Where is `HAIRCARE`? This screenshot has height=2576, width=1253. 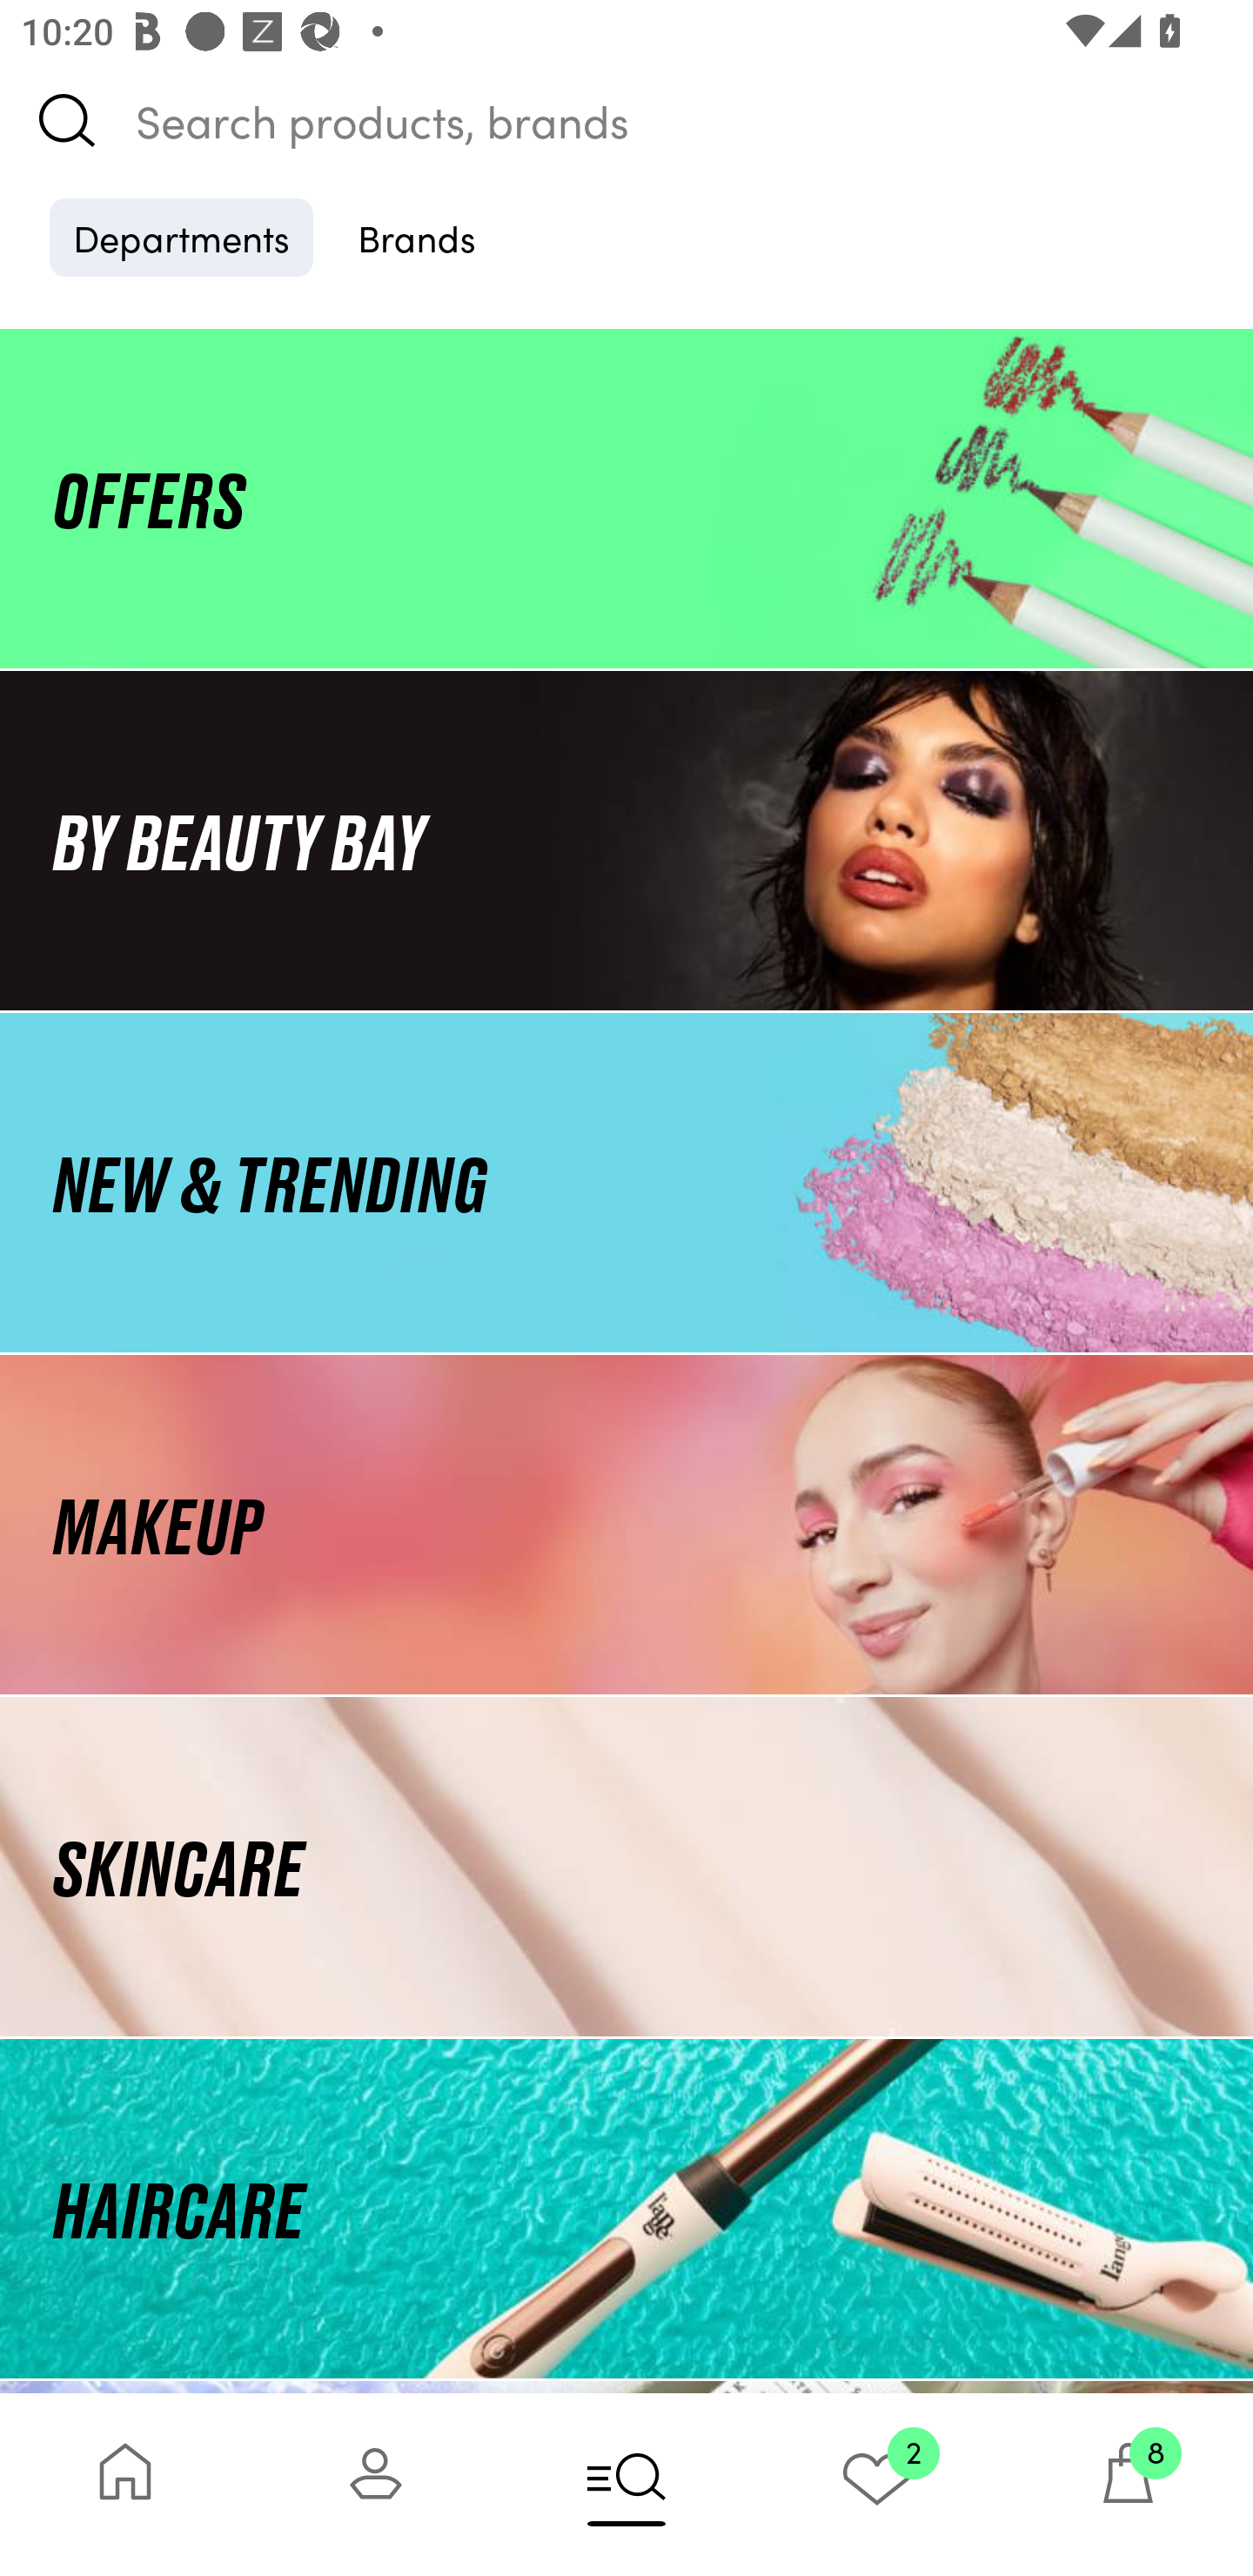
HAIRCARE is located at coordinates (626, 2209).